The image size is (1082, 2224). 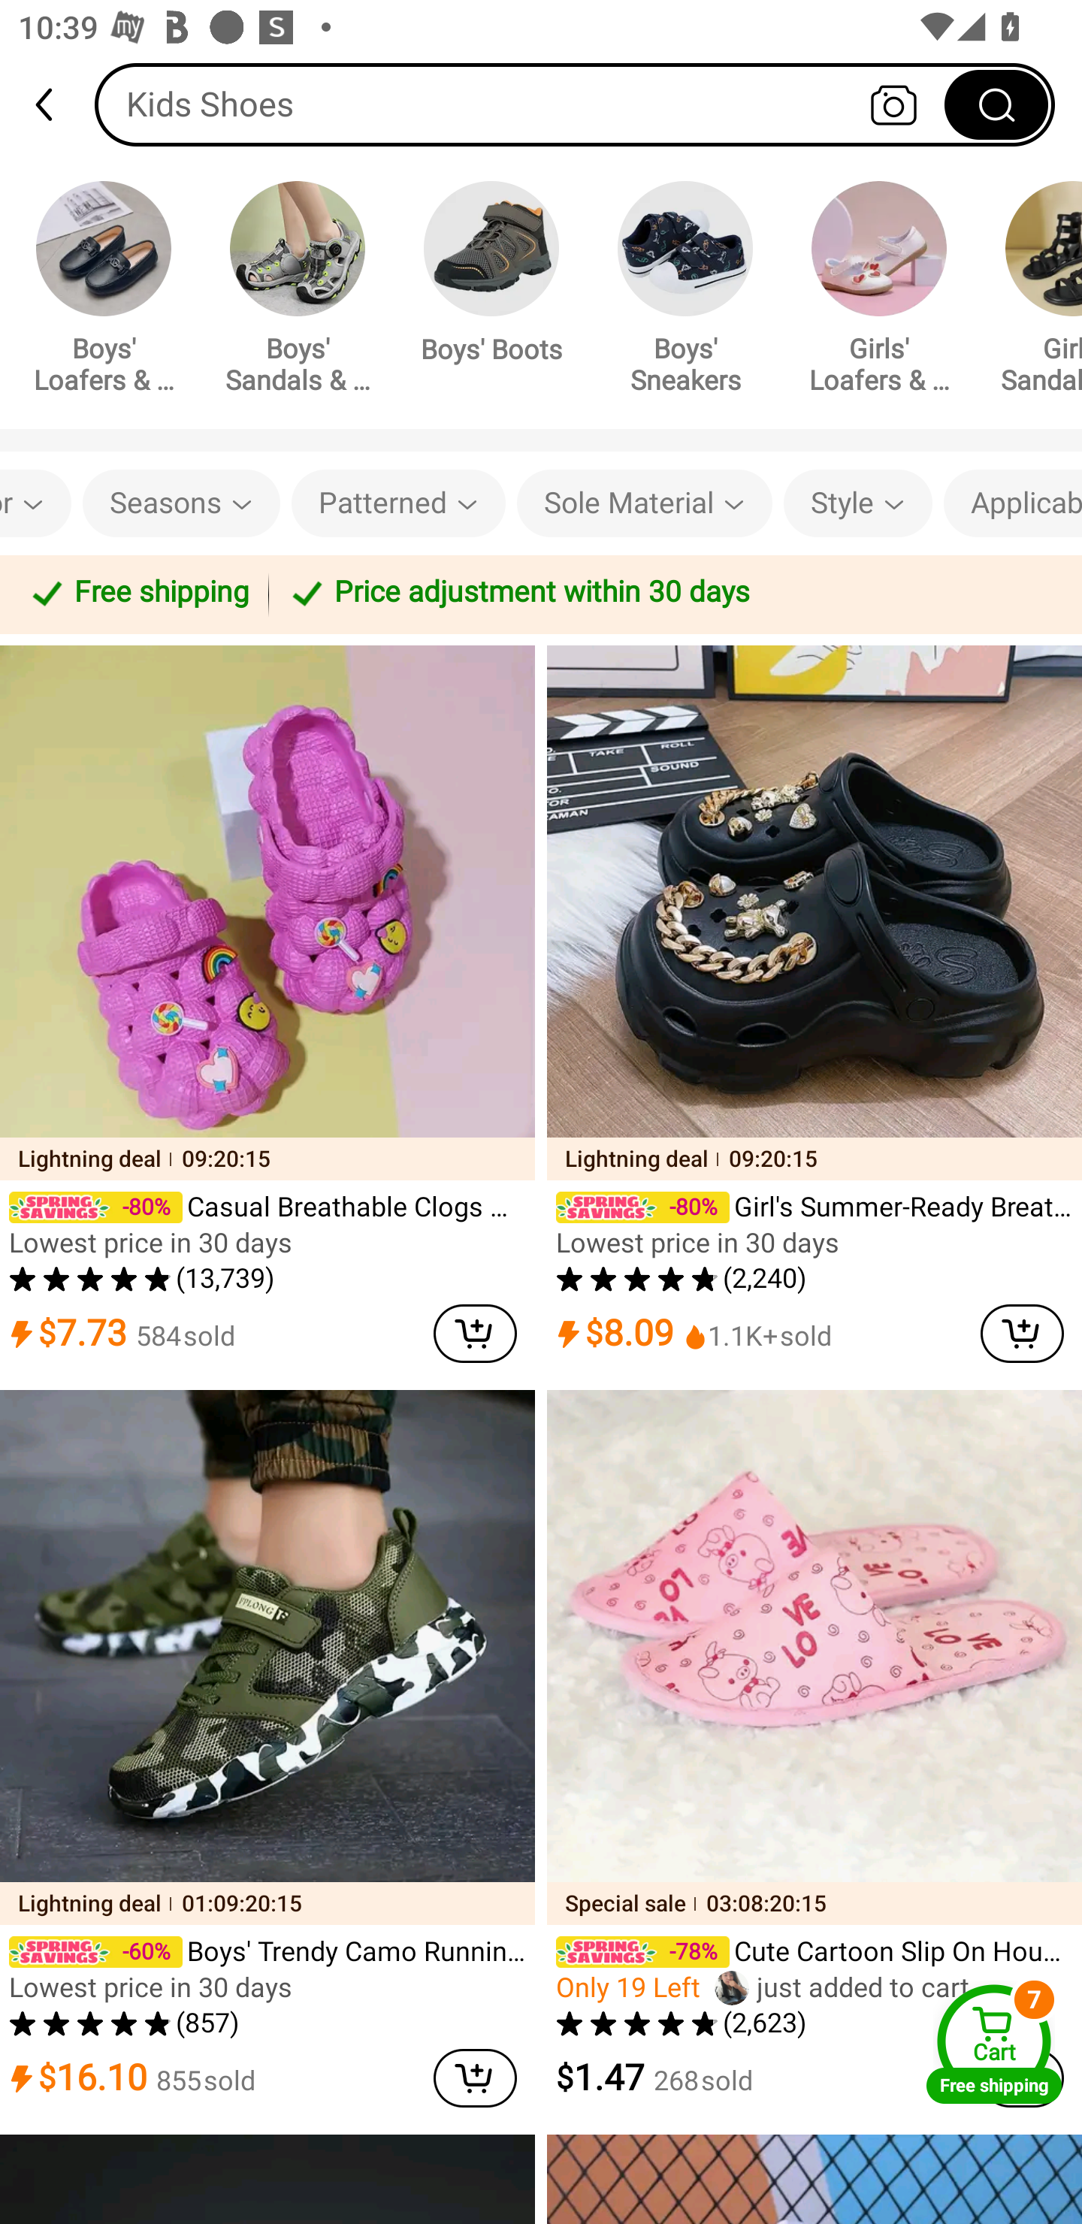 I want to click on Applicable Age, so click(x=1013, y=503).